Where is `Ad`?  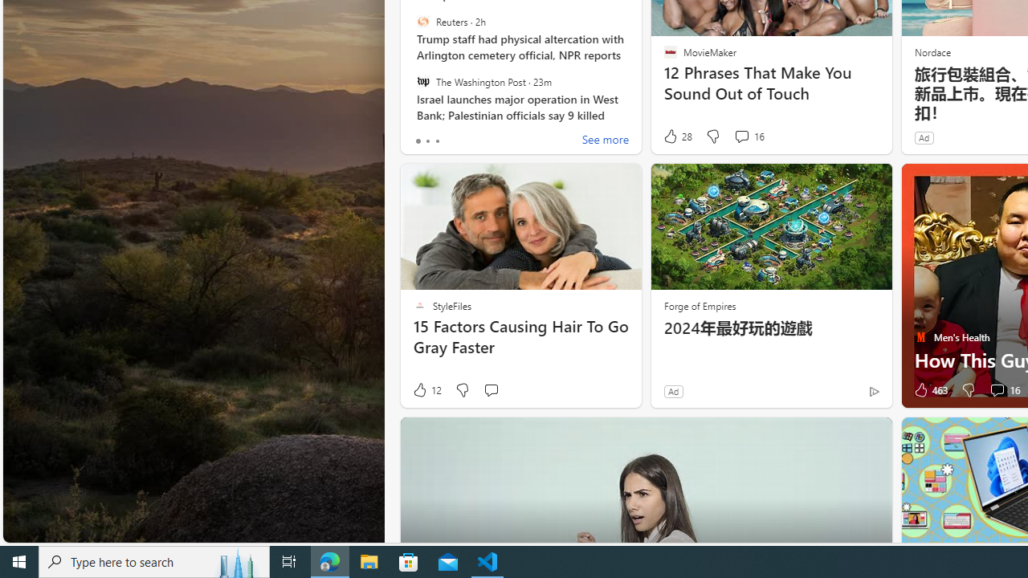 Ad is located at coordinates (673, 391).